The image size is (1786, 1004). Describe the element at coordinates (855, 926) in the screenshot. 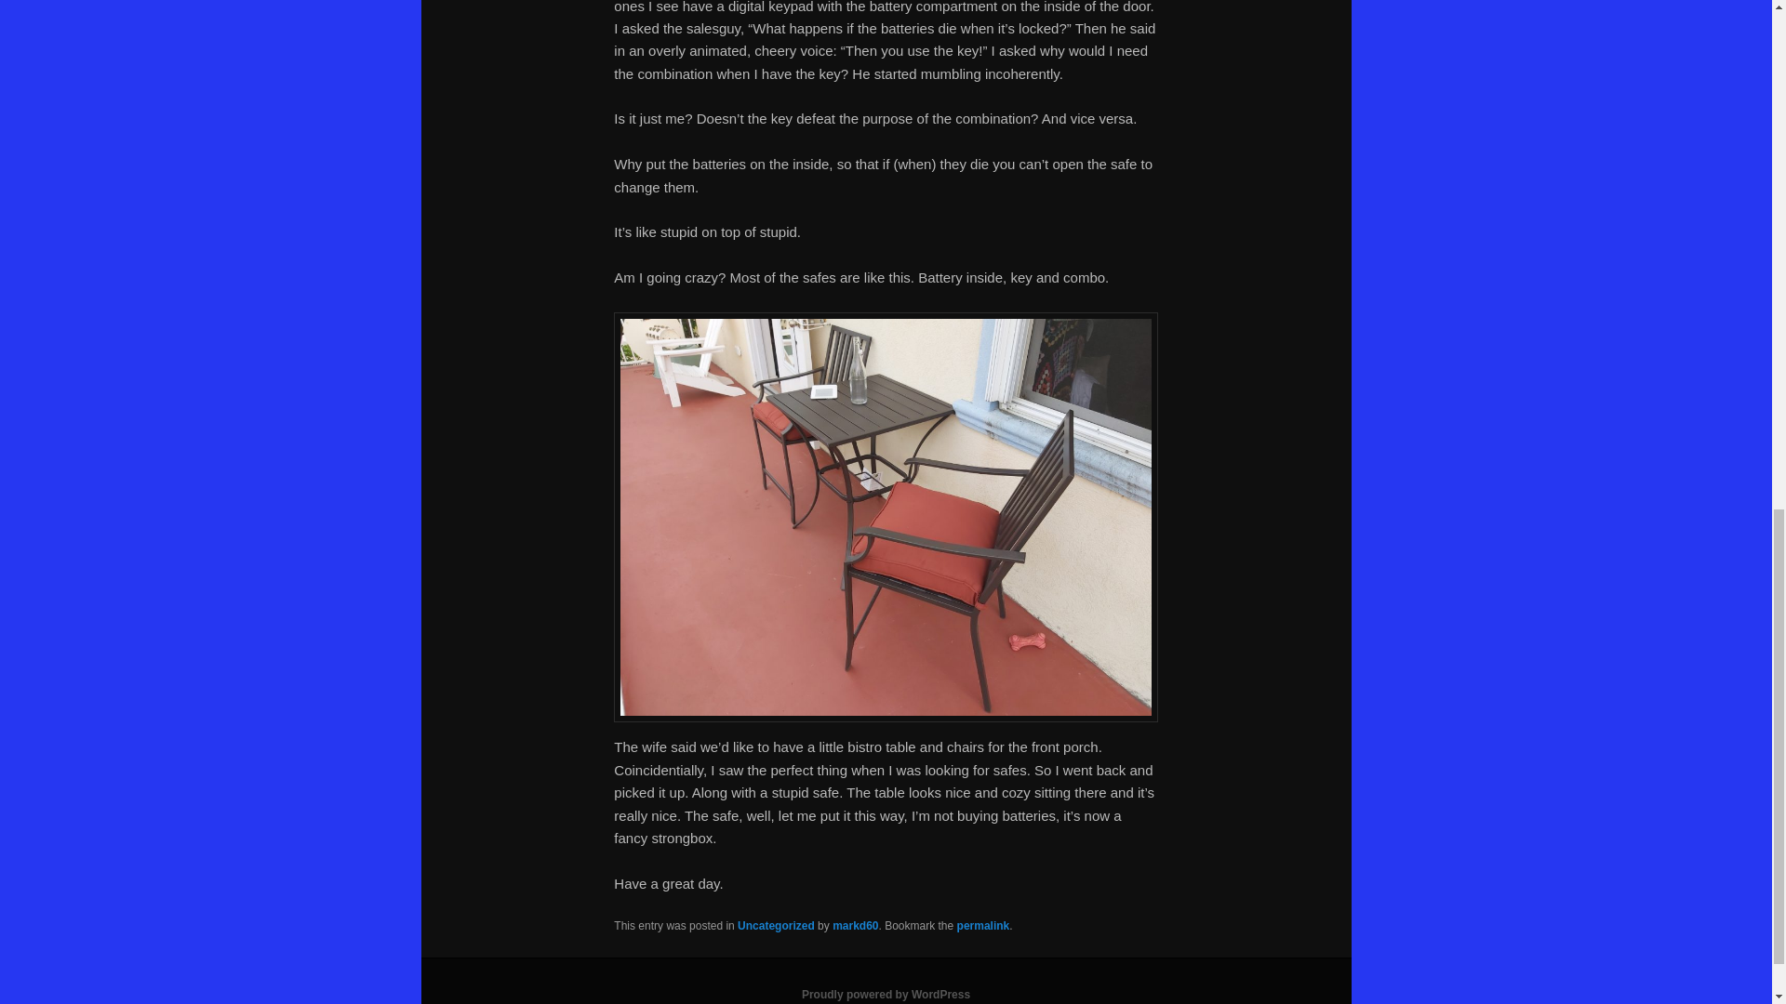

I see `markd60` at that location.